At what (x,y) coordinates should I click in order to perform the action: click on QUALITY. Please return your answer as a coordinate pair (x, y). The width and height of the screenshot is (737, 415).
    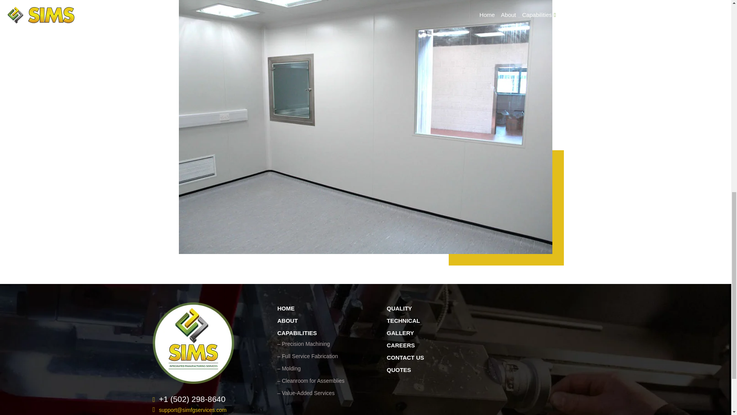
    Looking at the image, I should click on (399, 308).